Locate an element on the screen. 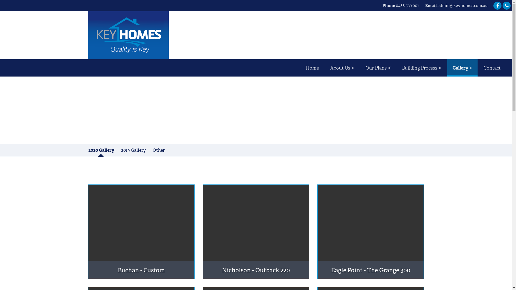 The width and height of the screenshot is (516, 290). Gallery is located at coordinates (462, 68).